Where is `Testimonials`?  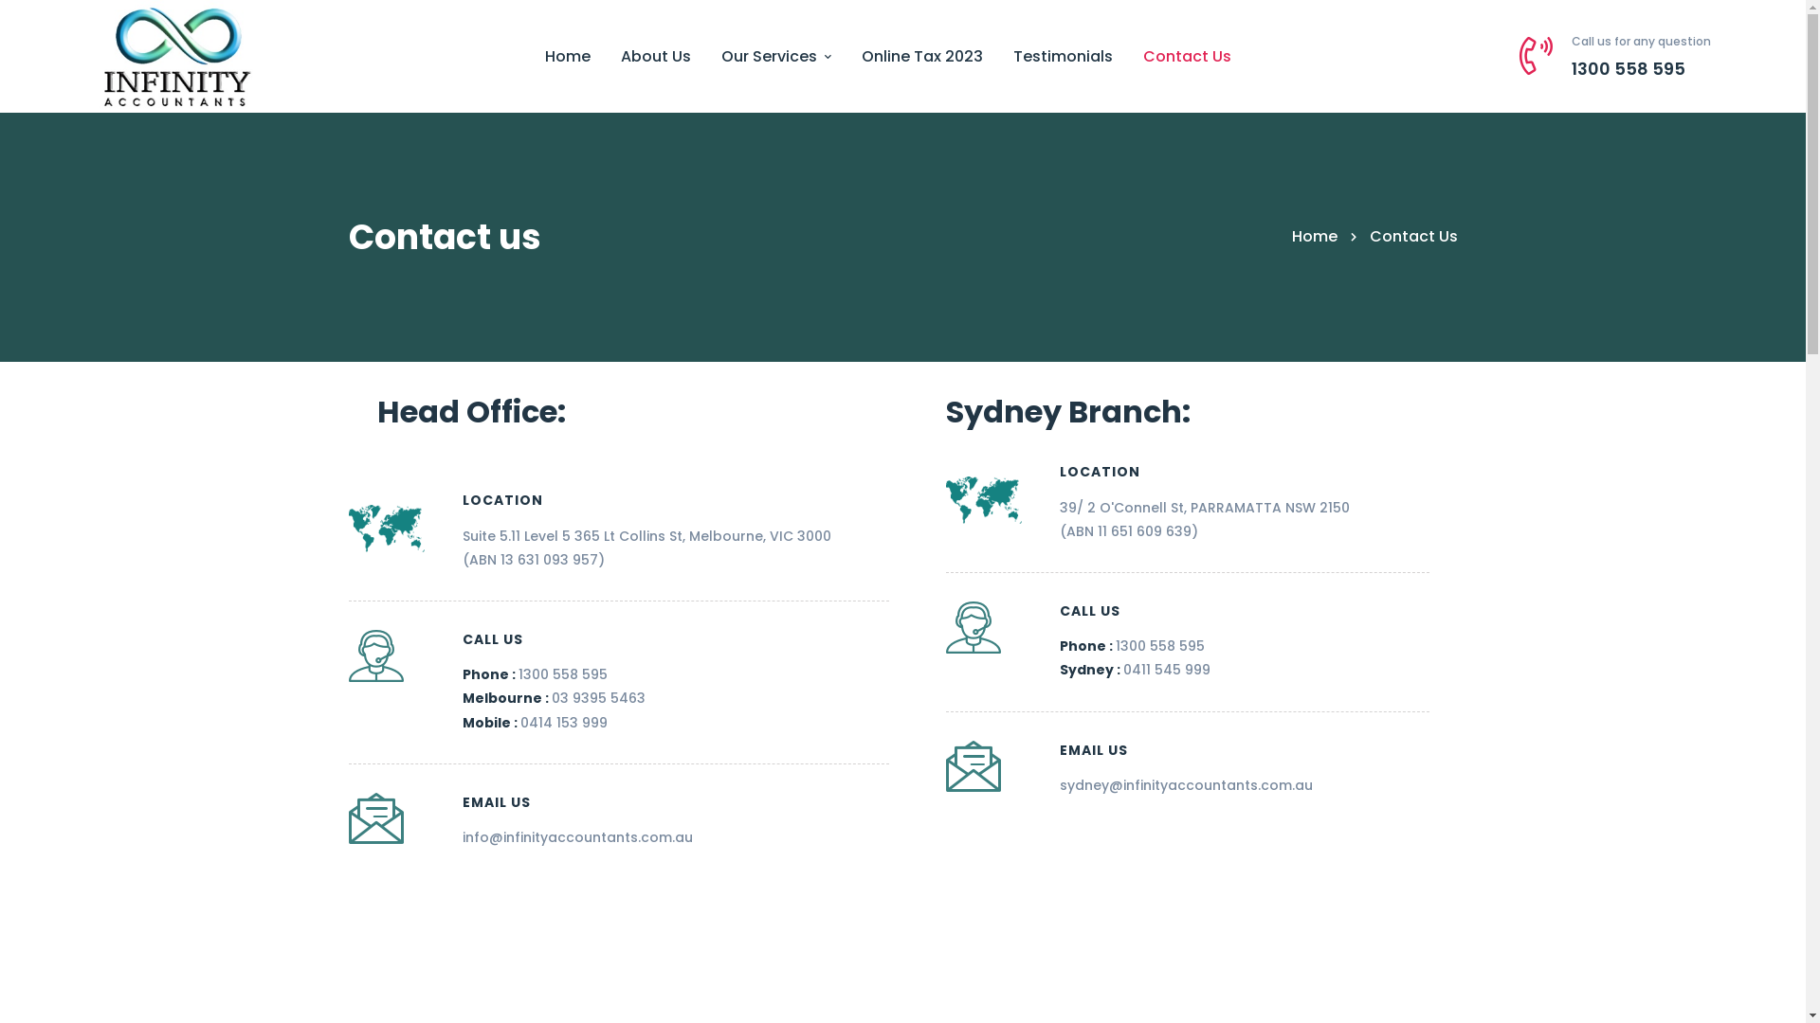
Testimonials is located at coordinates (1062, 57).